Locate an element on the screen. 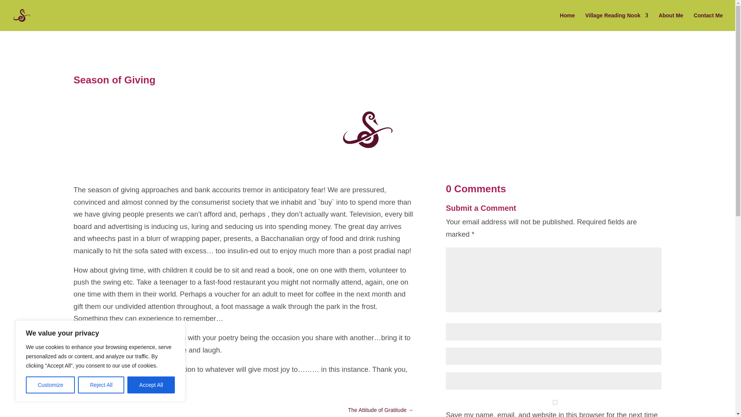  About Me is located at coordinates (671, 22).